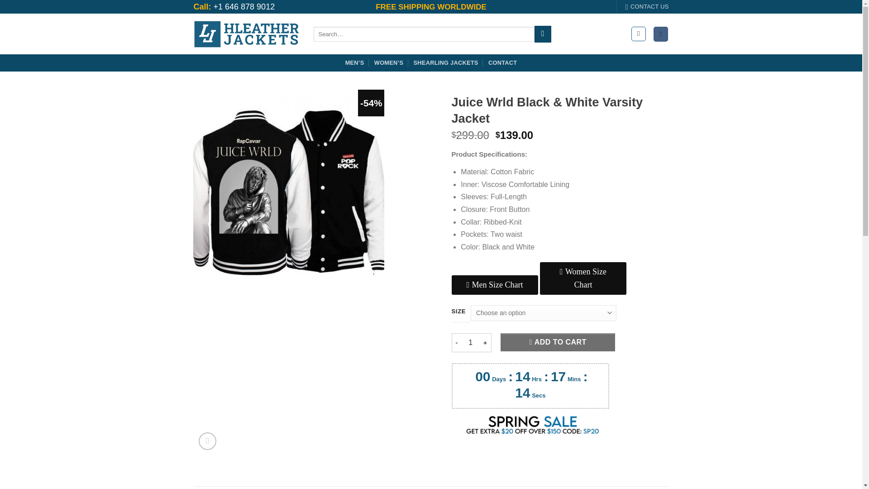  Describe the element at coordinates (647, 7) in the screenshot. I see `CONTACT US` at that location.